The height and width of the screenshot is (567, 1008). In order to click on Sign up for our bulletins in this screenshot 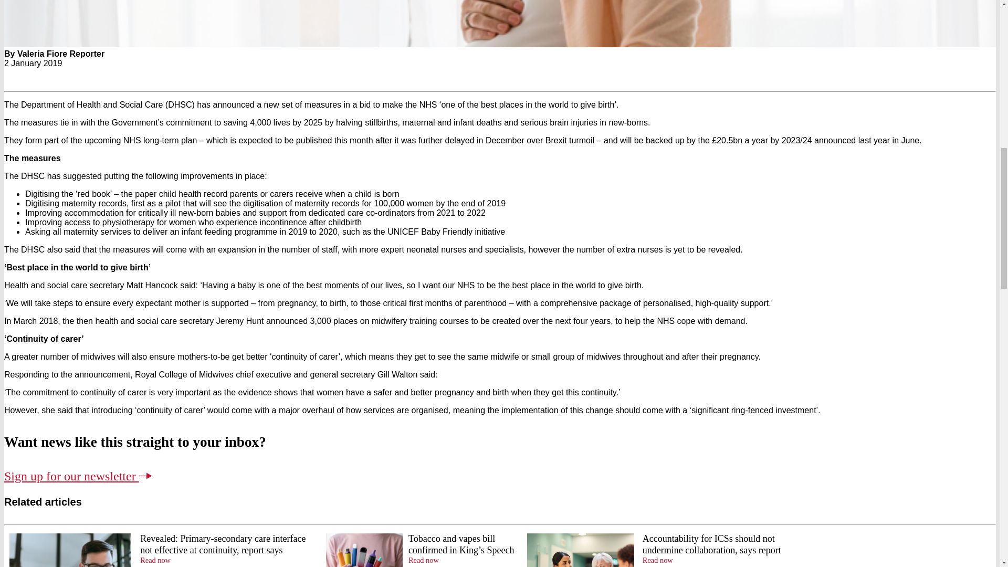, I will do `click(71, 476)`.